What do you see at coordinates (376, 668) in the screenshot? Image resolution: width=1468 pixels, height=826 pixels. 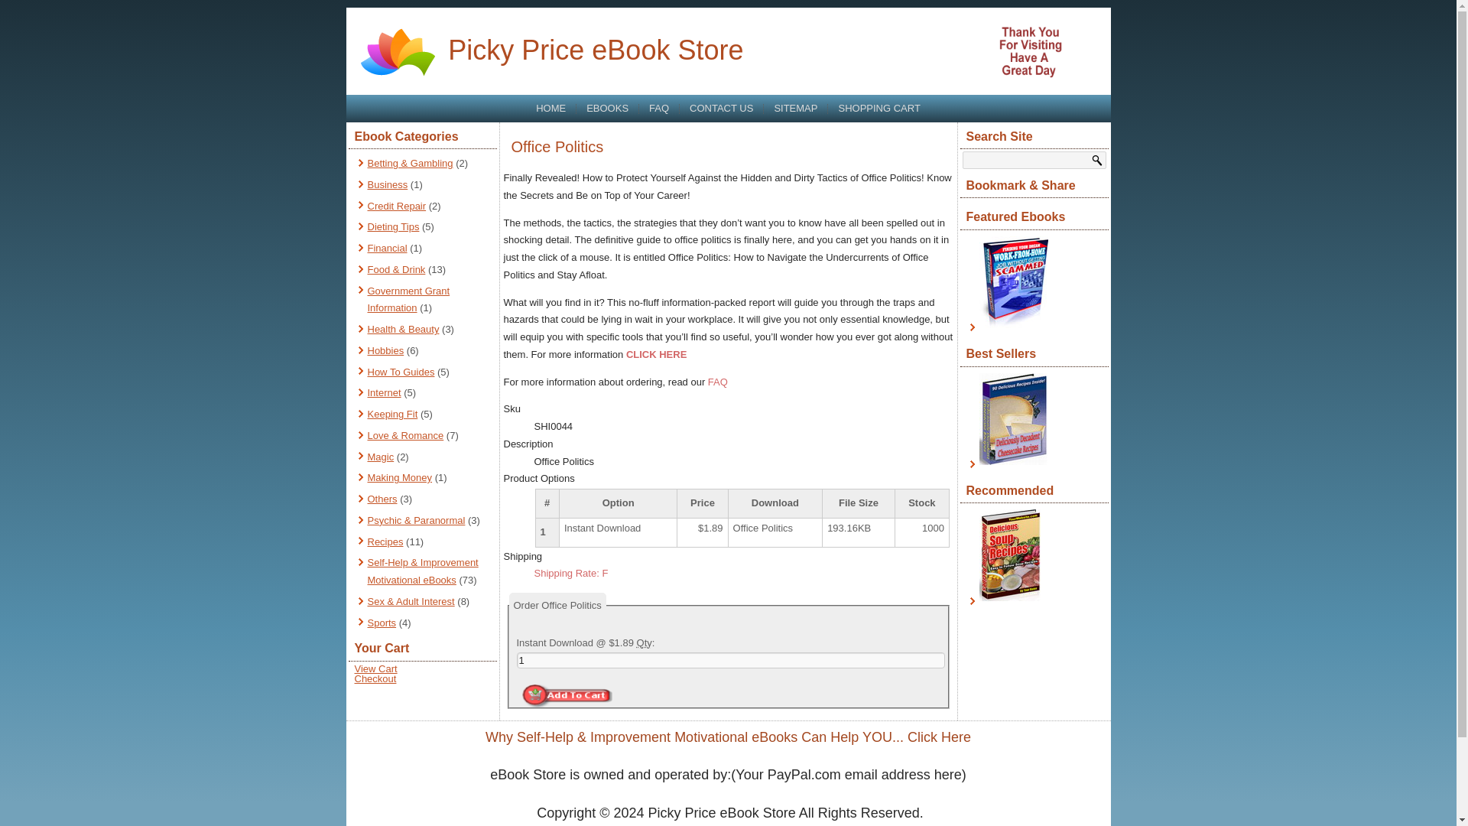 I see `View Cart` at bounding box center [376, 668].